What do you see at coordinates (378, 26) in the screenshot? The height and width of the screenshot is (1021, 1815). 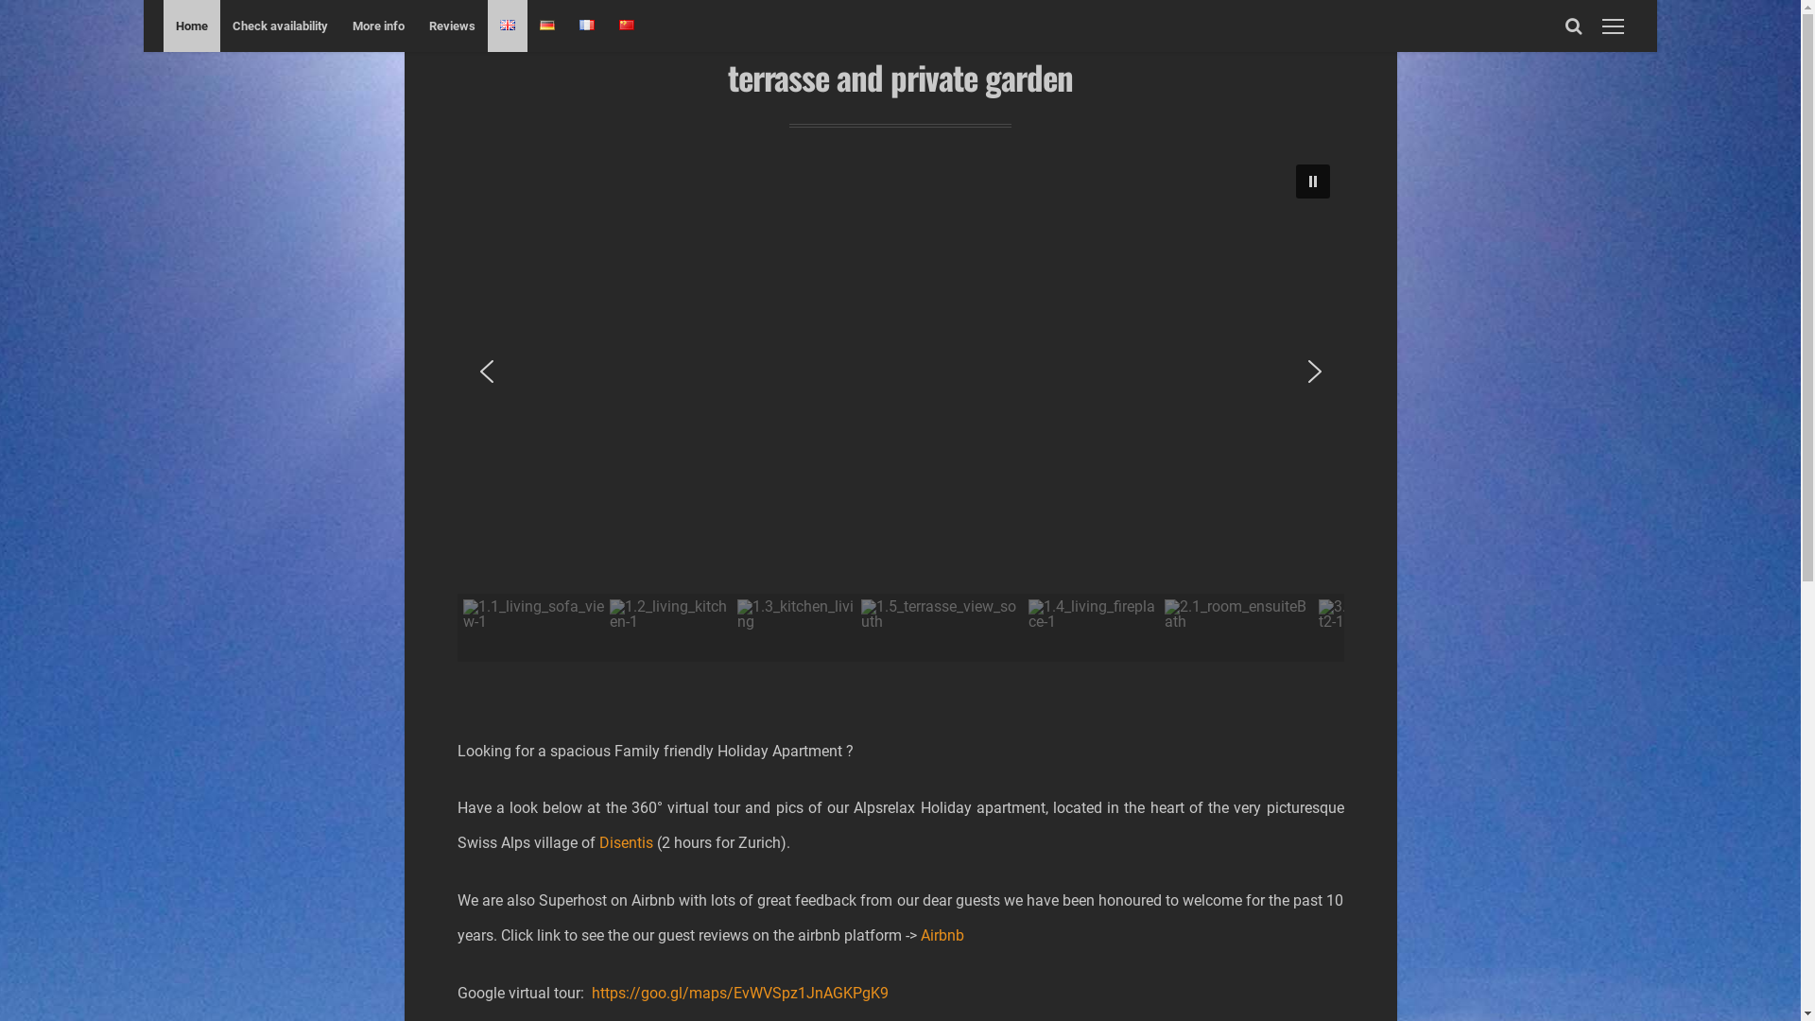 I see `More info` at bounding box center [378, 26].